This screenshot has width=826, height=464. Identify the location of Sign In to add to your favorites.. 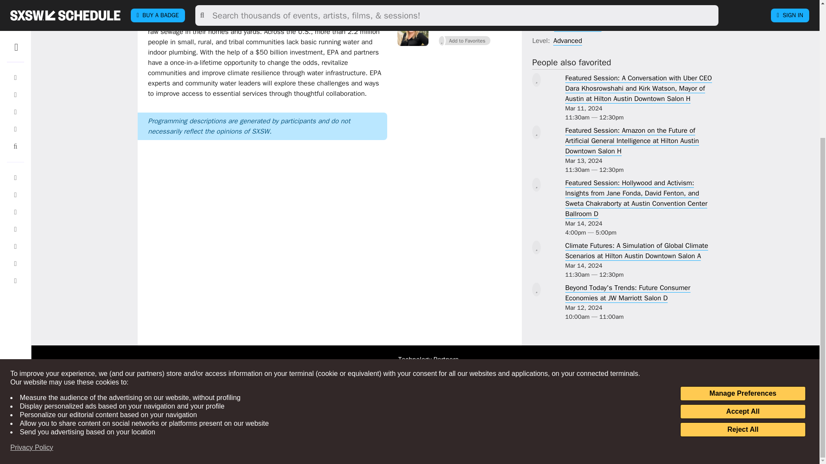
(465, 2).